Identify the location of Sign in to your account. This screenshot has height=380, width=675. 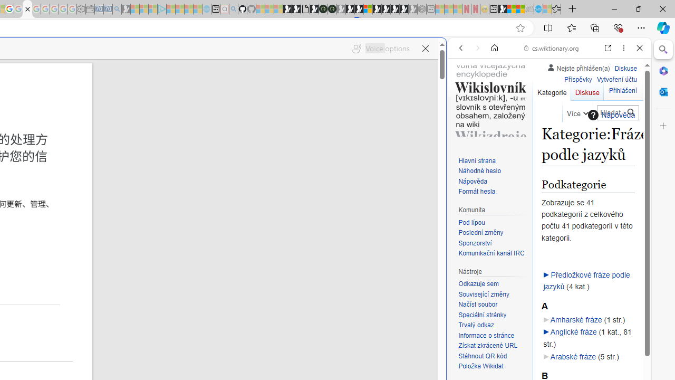
(368, 9).